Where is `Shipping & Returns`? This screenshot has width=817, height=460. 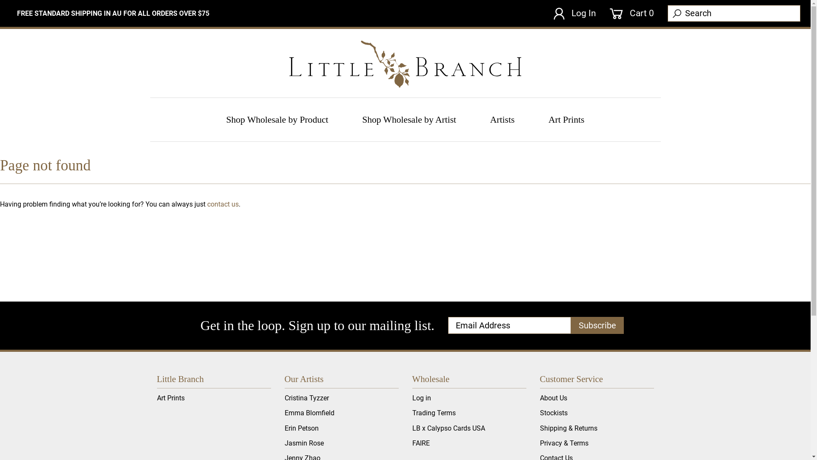
Shipping & Returns is located at coordinates (568, 428).